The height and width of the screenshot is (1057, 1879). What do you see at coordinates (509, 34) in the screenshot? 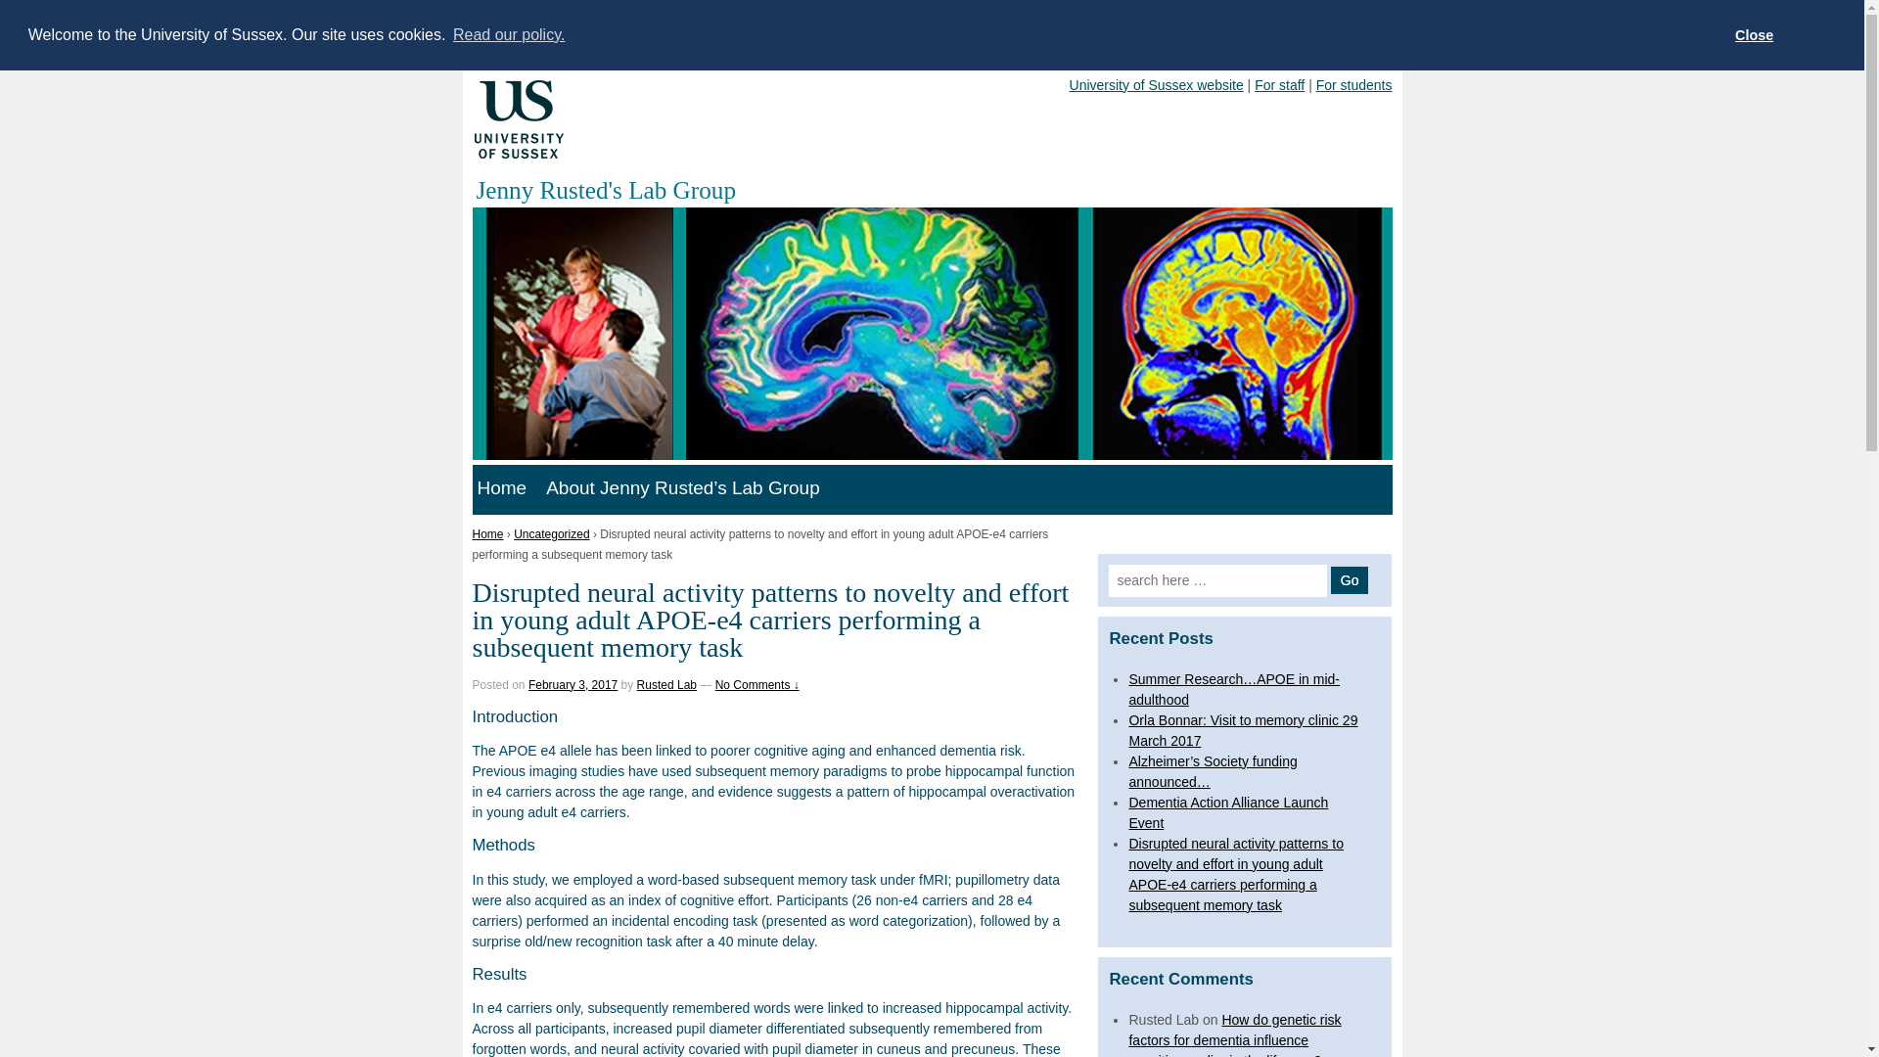
I see `Read our policy.` at bounding box center [509, 34].